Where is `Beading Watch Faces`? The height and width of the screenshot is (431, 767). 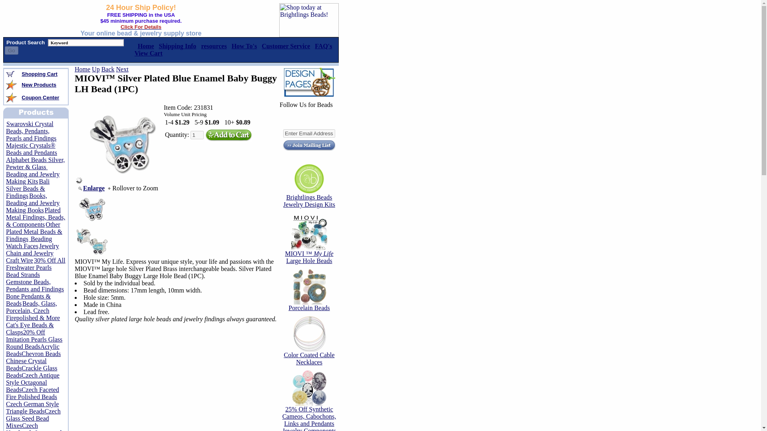
Beading Watch Faces is located at coordinates (29, 242).